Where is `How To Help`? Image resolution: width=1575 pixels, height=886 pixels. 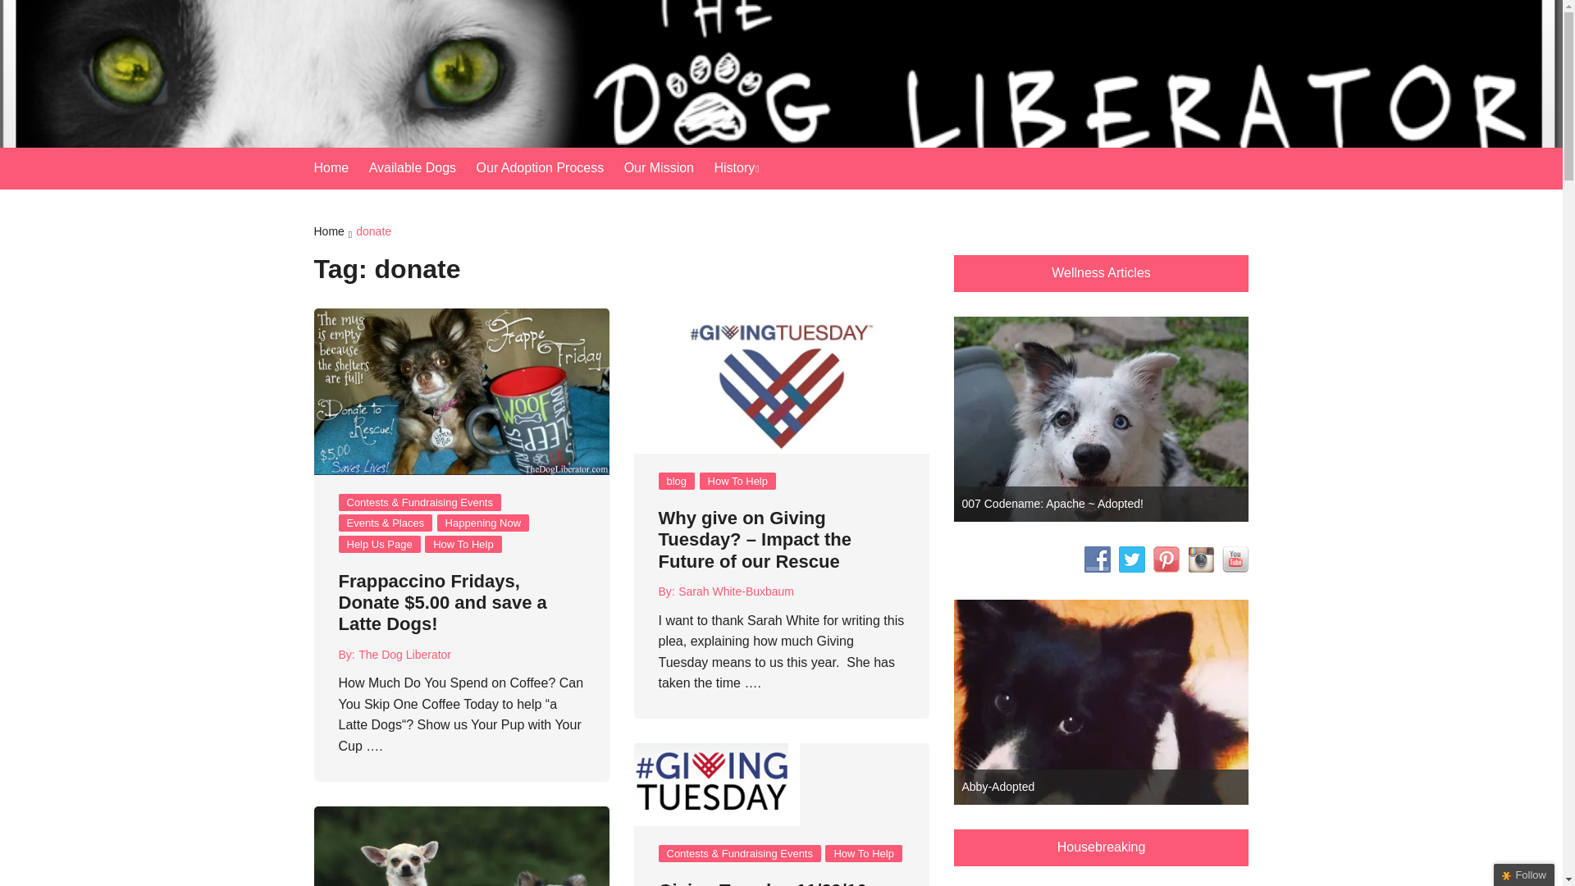 How To Help is located at coordinates (463, 544).